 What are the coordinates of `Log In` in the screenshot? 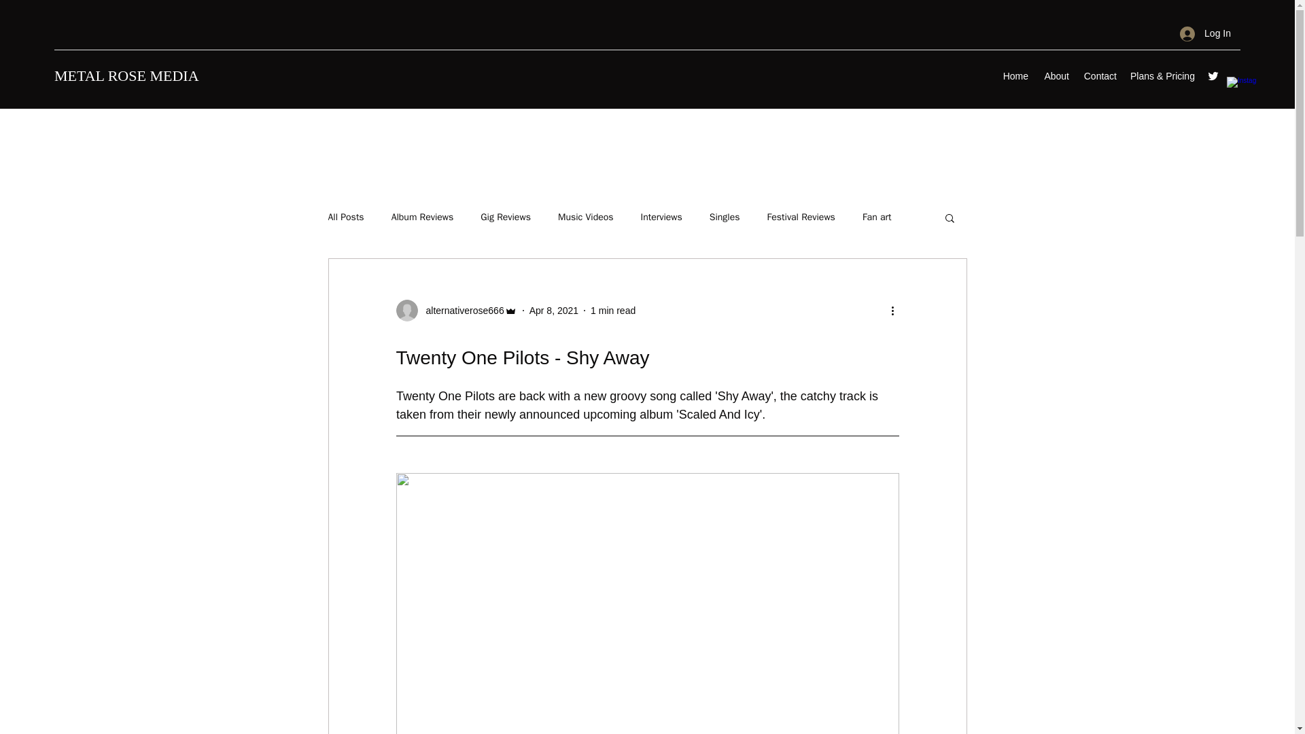 It's located at (1206, 34).